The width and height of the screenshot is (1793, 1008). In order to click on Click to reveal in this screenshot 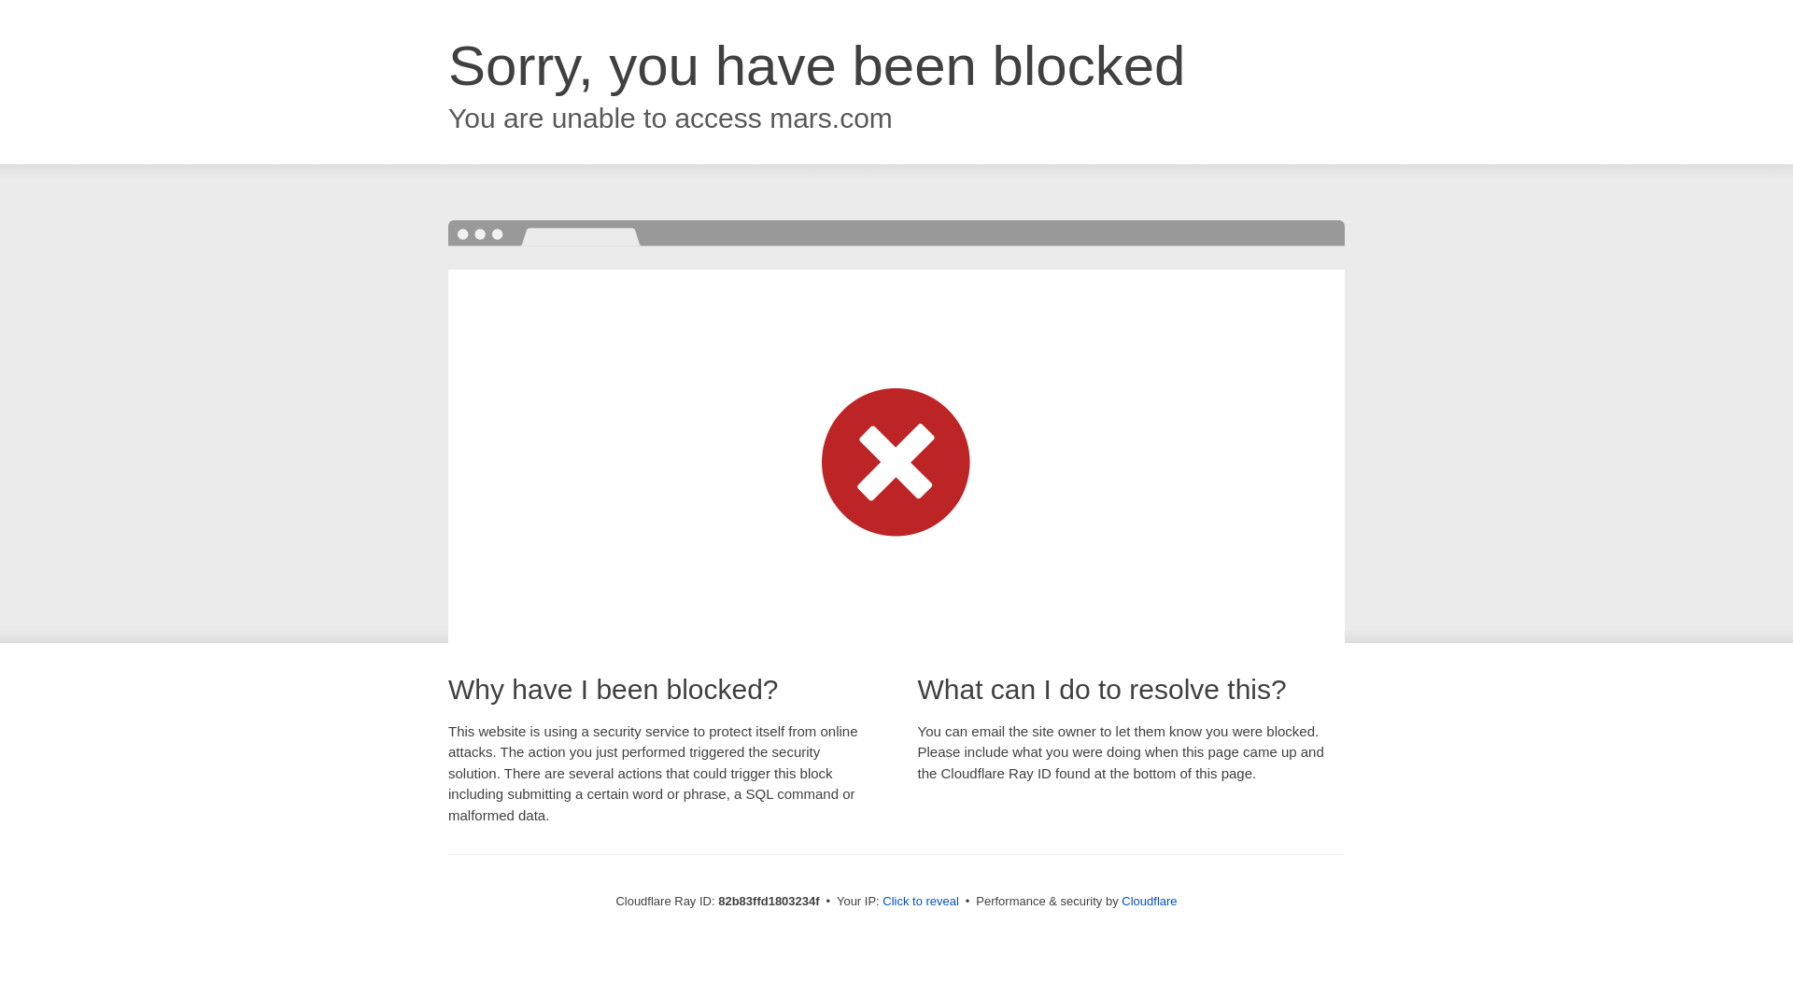, I will do `click(921, 902)`.